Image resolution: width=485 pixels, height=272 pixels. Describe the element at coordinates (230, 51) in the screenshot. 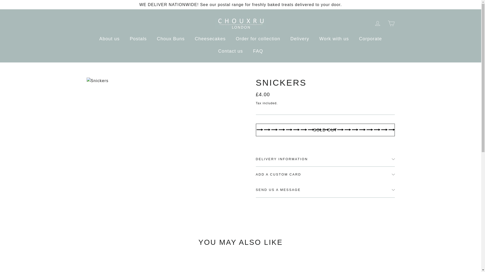

I see `Contact us` at that location.